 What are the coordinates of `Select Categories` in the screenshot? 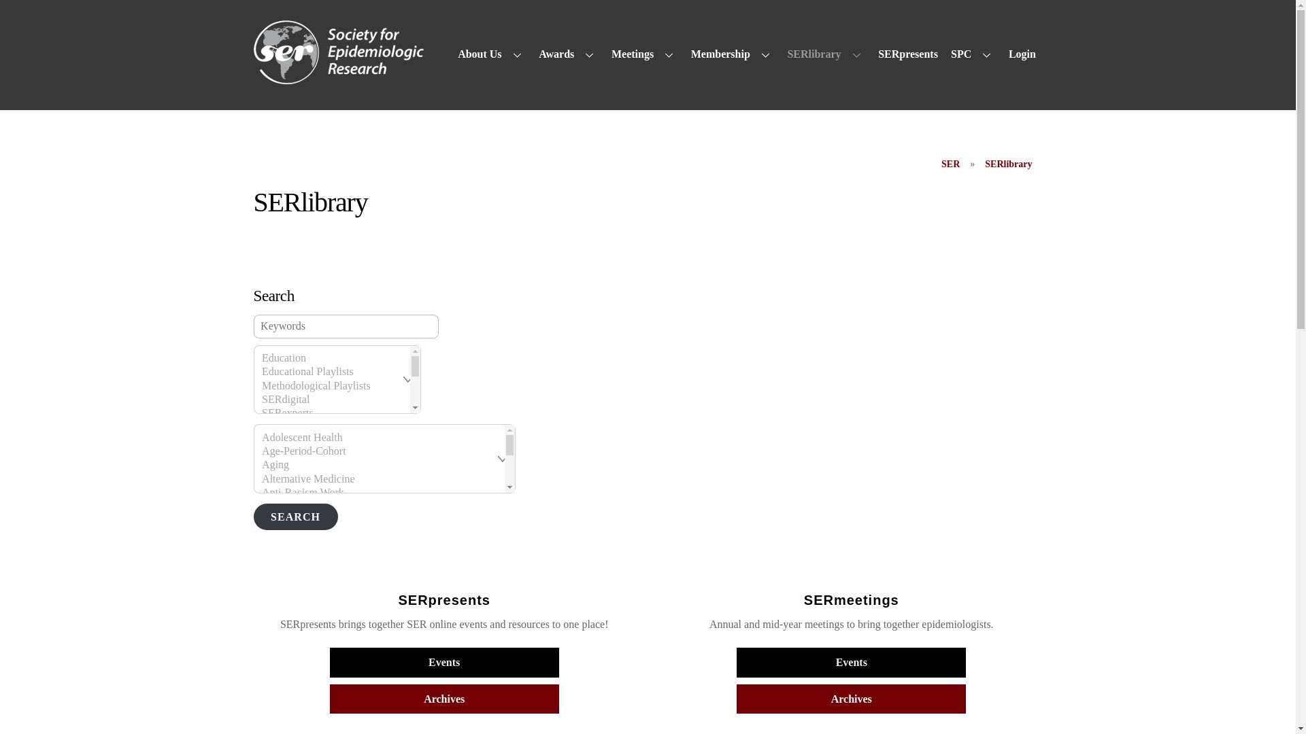 It's located at (337, 379).